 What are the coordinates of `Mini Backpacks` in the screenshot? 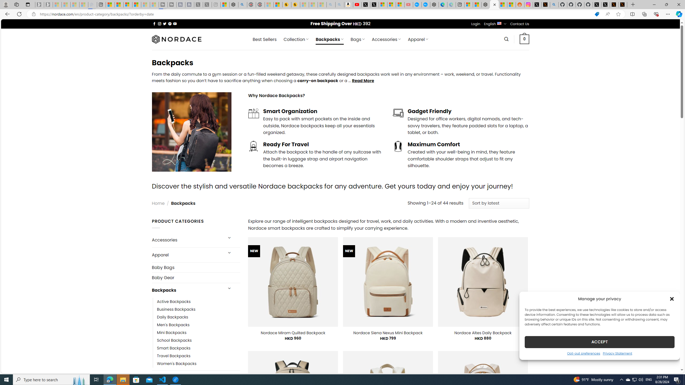 It's located at (172, 332).